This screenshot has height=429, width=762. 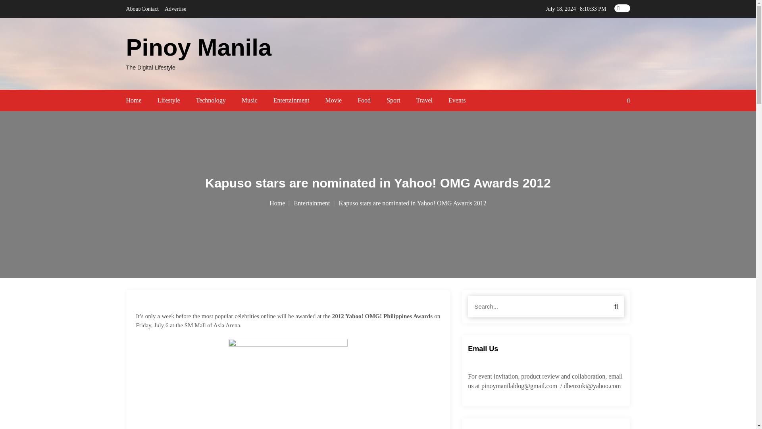 What do you see at coordinates (288, 384) in the screenshot?
I see `mariandingdong-kapuso-gma 7` at bounding box center [288, 384].